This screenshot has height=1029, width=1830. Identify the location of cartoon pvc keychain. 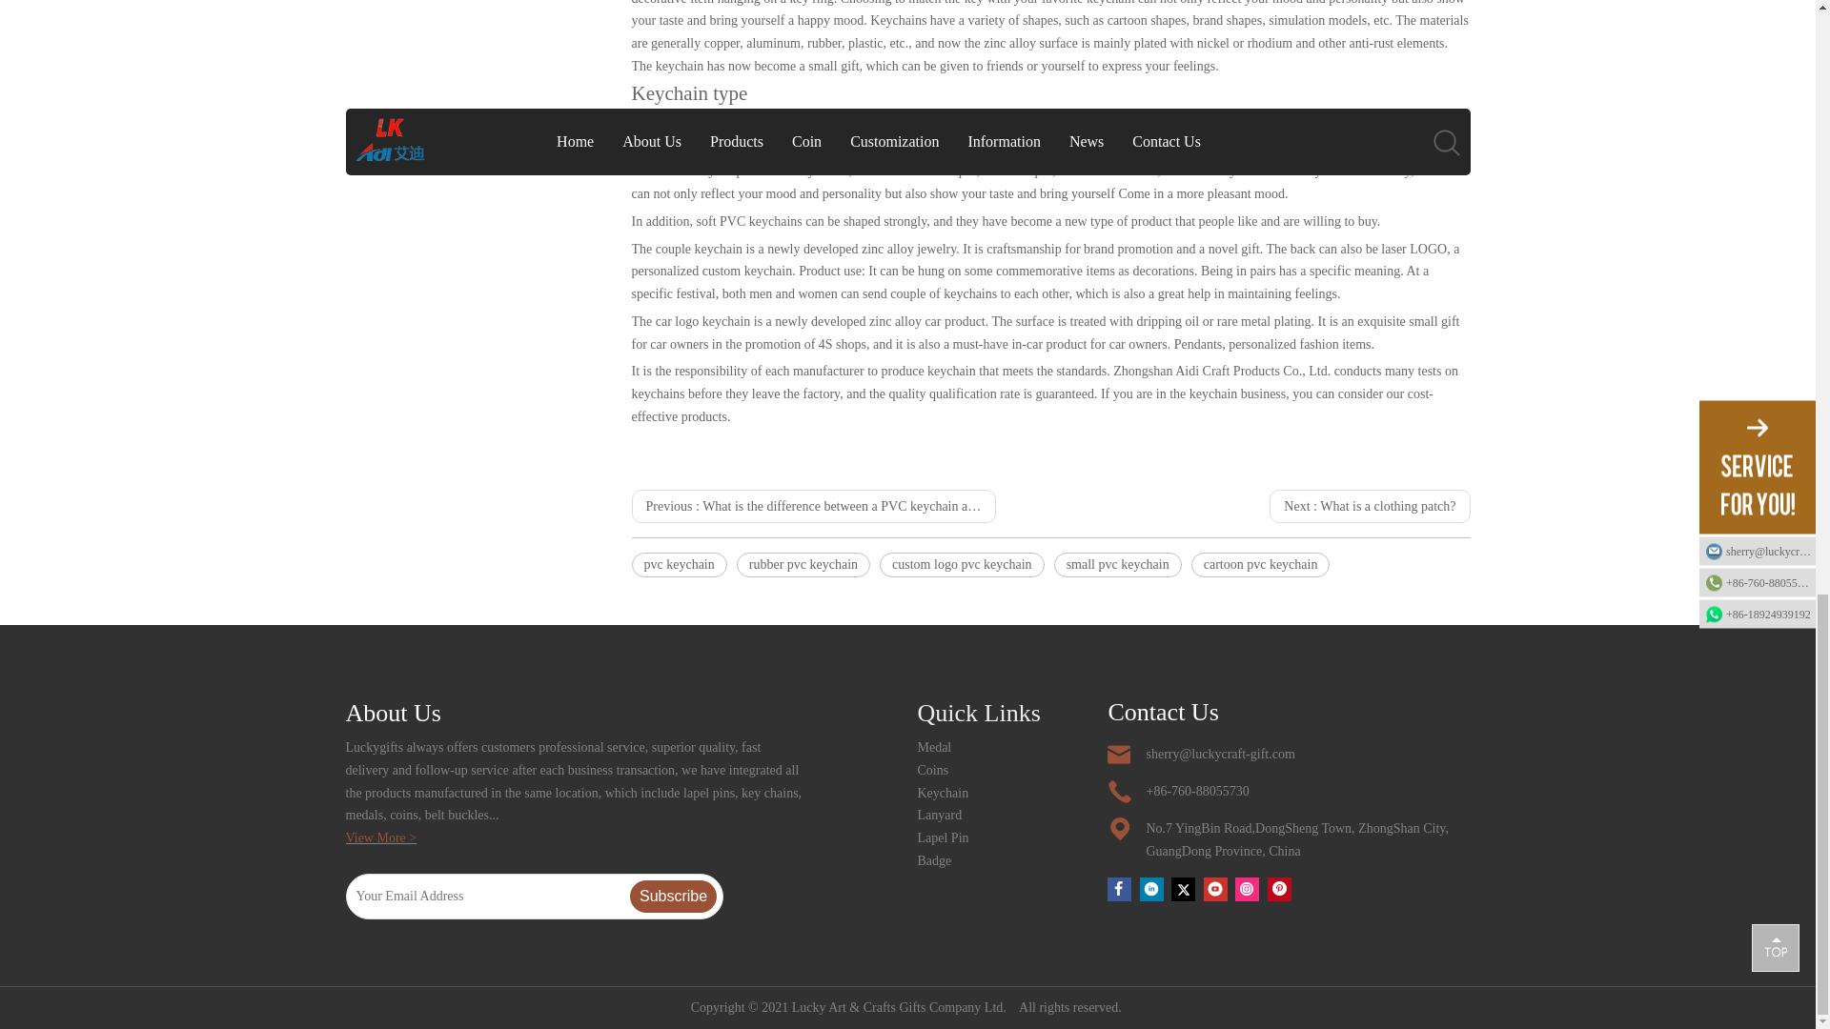
(1260, 564).